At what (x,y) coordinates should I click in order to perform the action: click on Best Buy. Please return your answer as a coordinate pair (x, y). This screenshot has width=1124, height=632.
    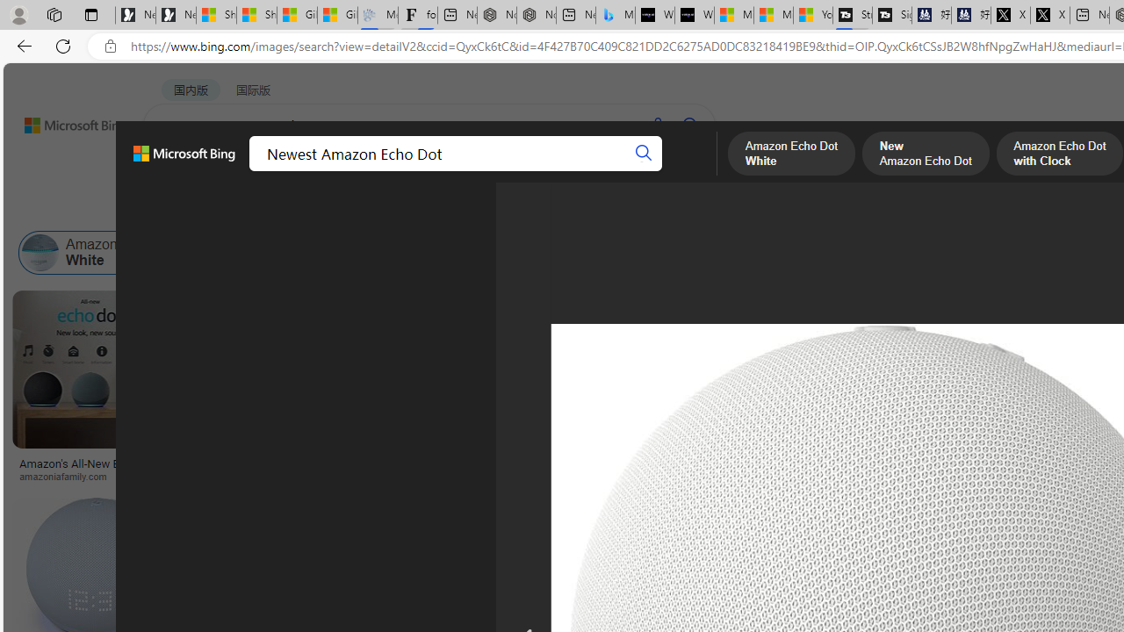
    Looking at the image, I should click on (762, 476).